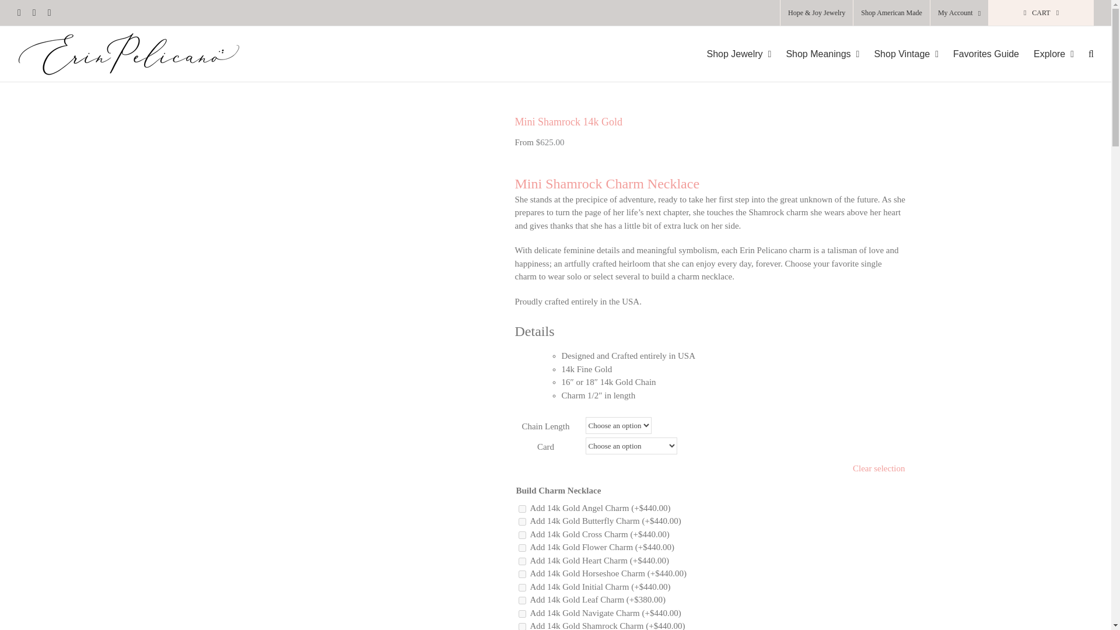 The width and height of the screenshot is (1120, 630). I want to click on Shop Meanings, so click(822, 54).